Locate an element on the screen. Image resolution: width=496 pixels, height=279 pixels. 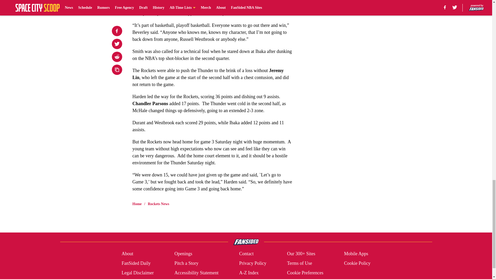
Accessibility Statement is located at coordinates (196, 273).